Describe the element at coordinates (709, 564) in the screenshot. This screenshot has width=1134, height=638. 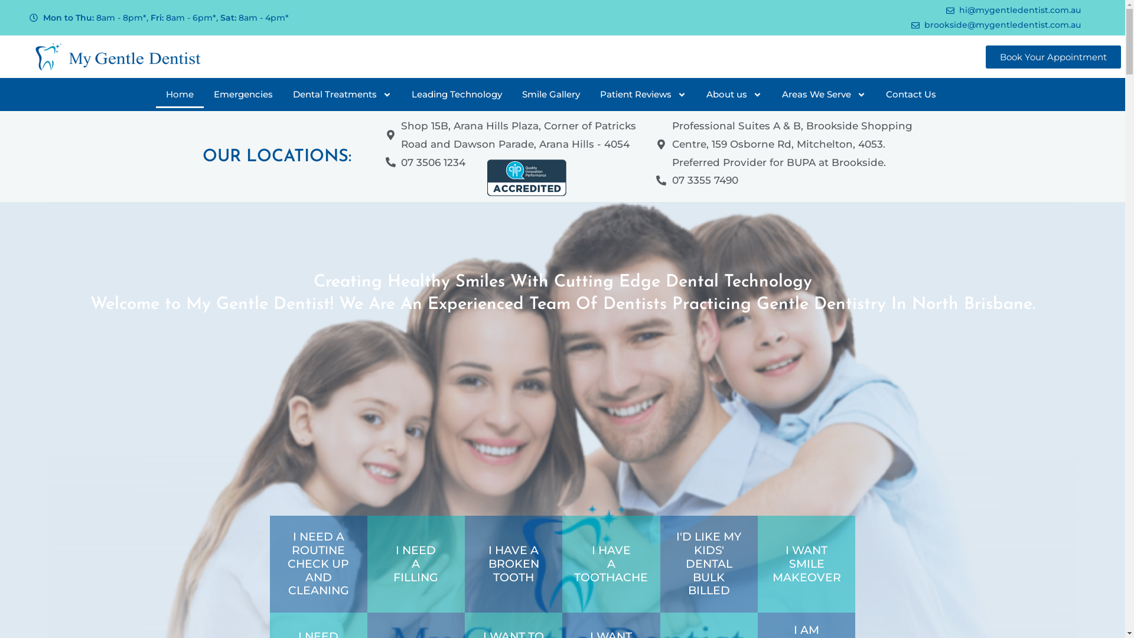
I see `I'D LIKE MY
KIDS' DENTAL
BULK BILLED` at that location.